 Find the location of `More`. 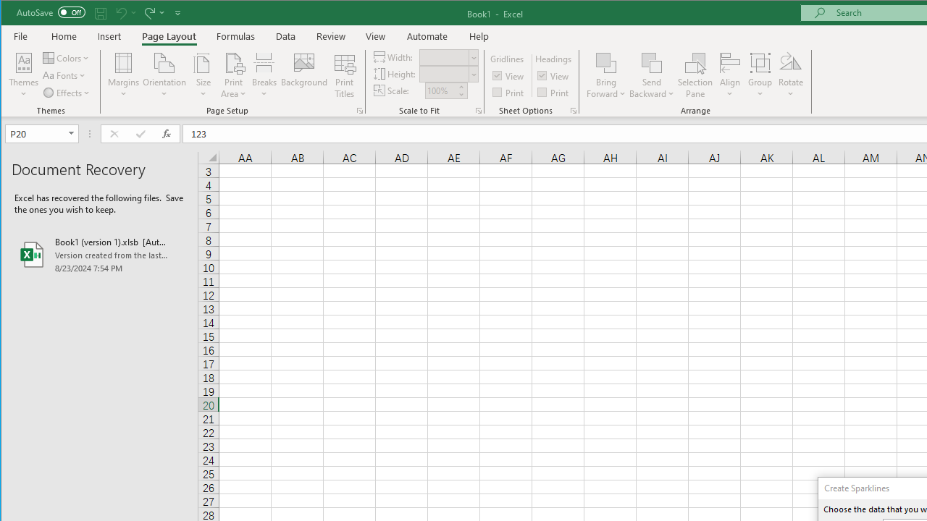

More is located at coordinates (461, 87).